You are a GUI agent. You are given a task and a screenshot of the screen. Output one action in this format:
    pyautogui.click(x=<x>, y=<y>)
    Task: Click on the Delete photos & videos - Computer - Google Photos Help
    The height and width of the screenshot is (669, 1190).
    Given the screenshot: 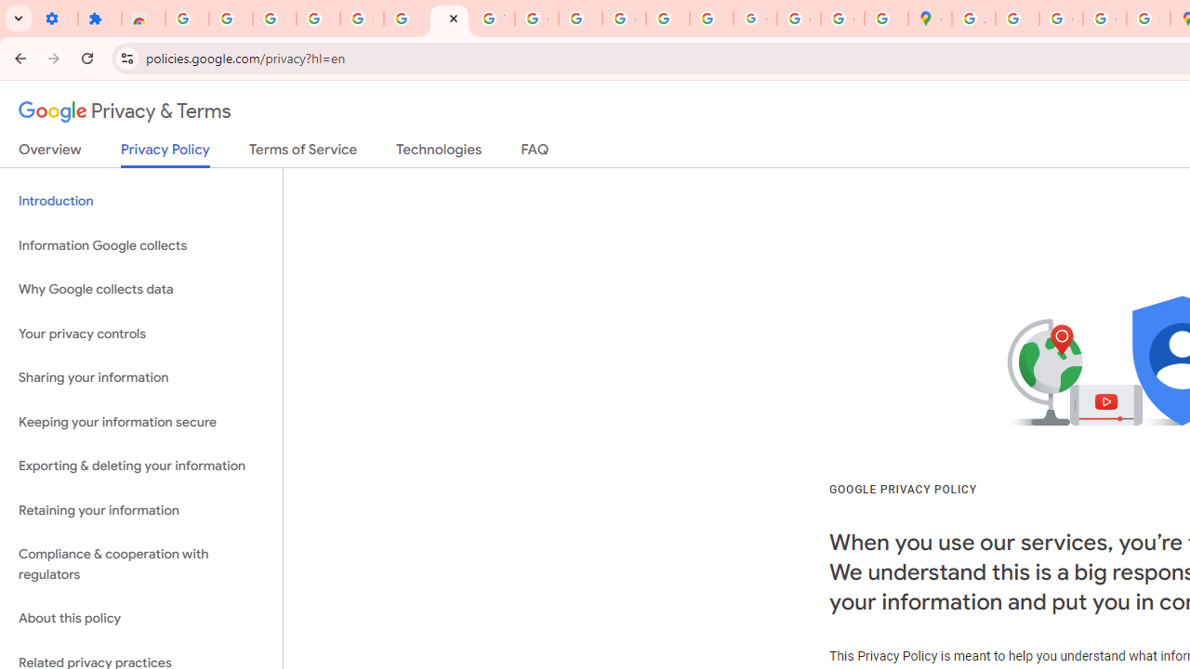 What is the action you would take?
    pyautogui.click(x=231, y=19)
    